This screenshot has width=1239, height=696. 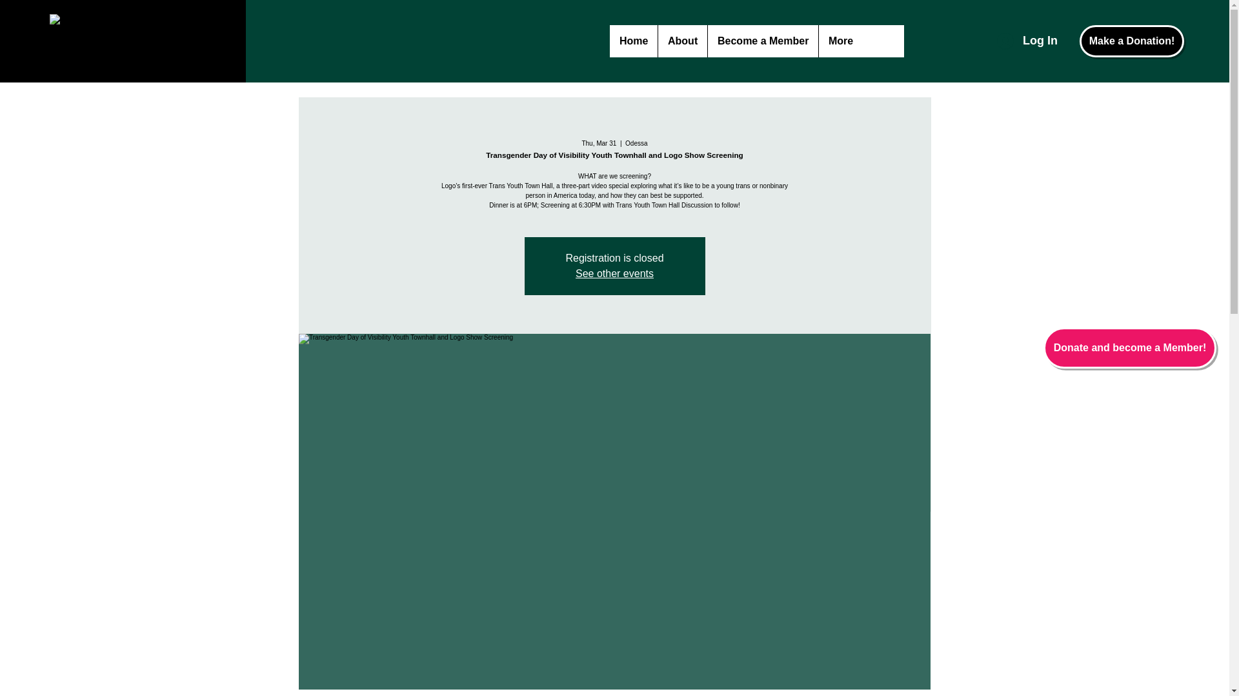 I want to click on See other events, so click(x=614, y=273).